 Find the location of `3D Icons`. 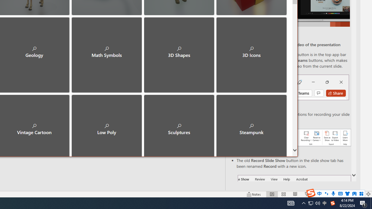

3D Icons is located at coordinates (251, 52).